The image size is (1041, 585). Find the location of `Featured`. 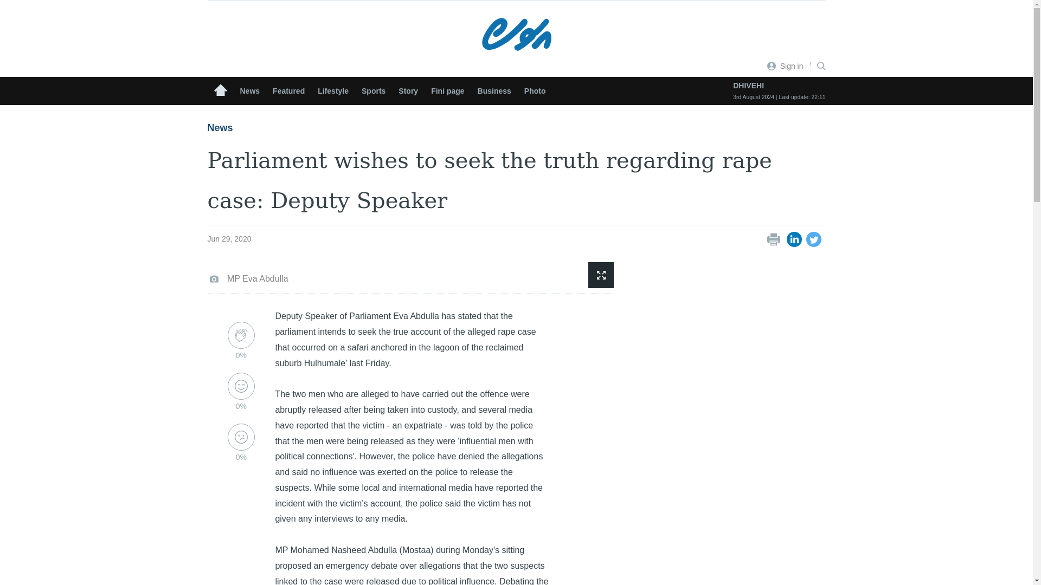

Featured is located at coordinates (288, 91).